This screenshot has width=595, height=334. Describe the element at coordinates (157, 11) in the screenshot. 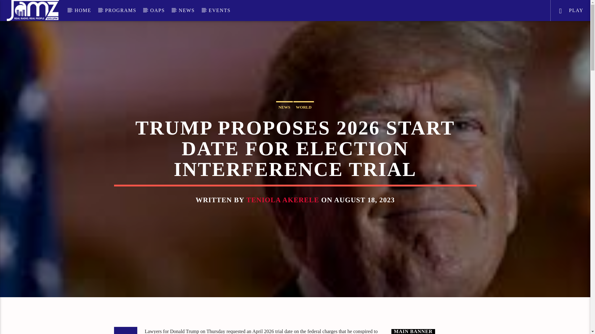

I see `OAPS` at that location.